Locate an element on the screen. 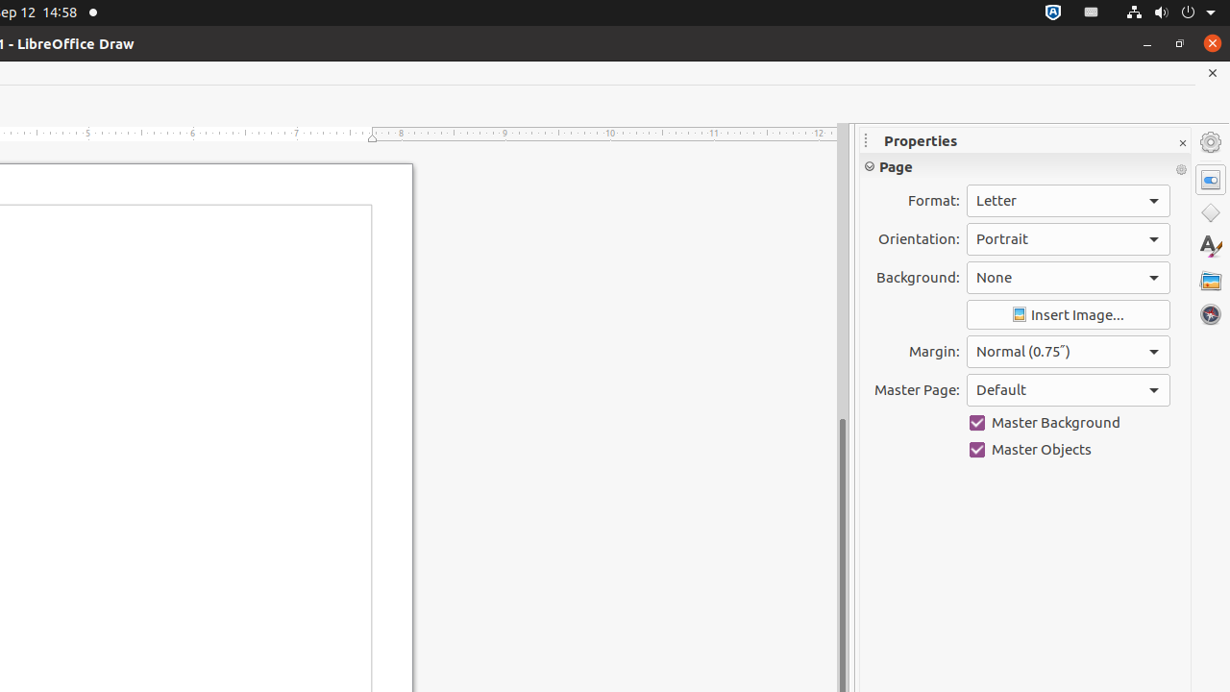 This screenshot has width=1230, height=692. System is located at coordinates (1170, 13).